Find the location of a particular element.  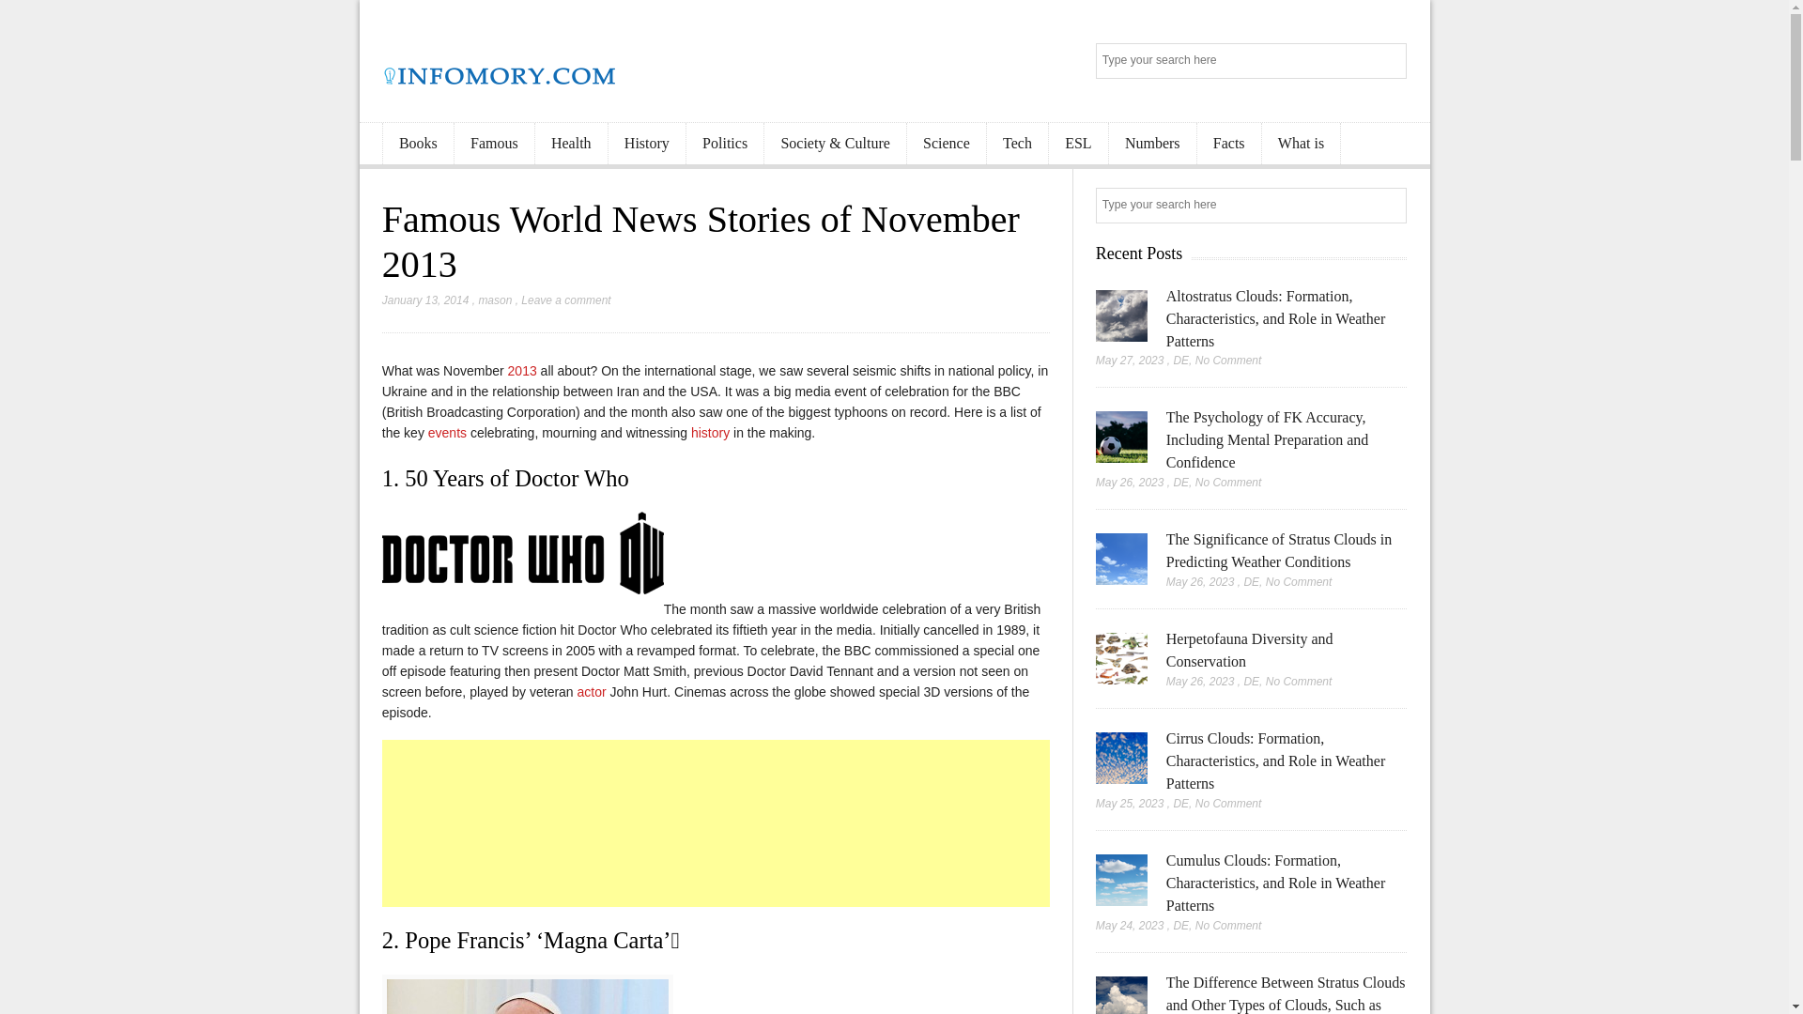

actor is located at coordinates (592, 692).